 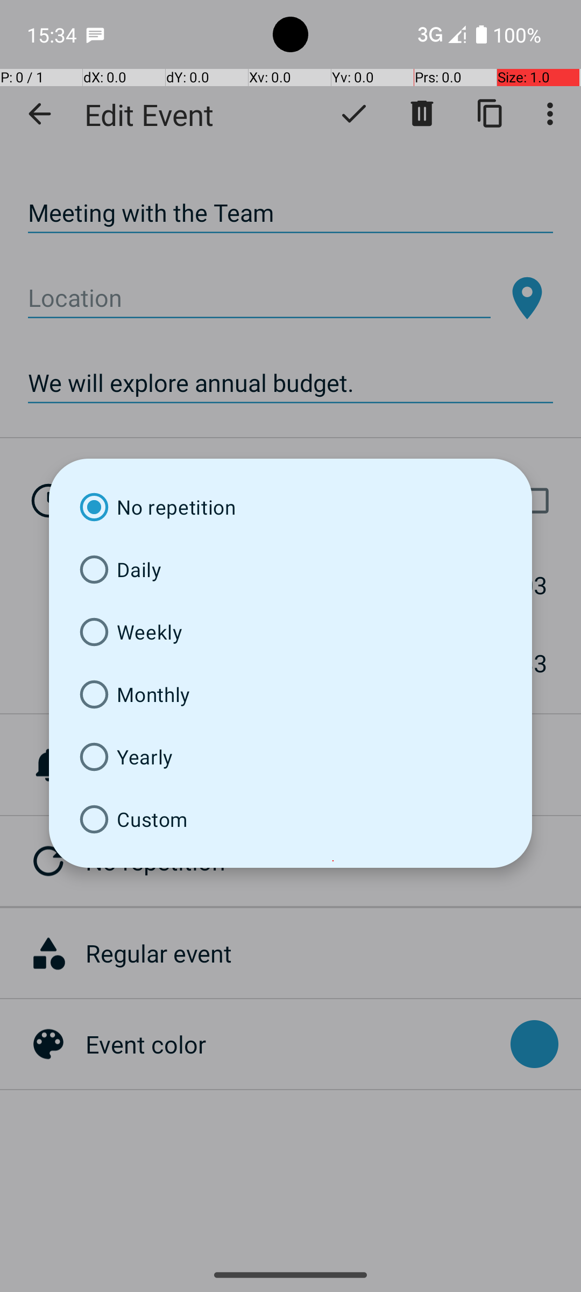 I want to click on Monthly, so click(x=290, y=694).